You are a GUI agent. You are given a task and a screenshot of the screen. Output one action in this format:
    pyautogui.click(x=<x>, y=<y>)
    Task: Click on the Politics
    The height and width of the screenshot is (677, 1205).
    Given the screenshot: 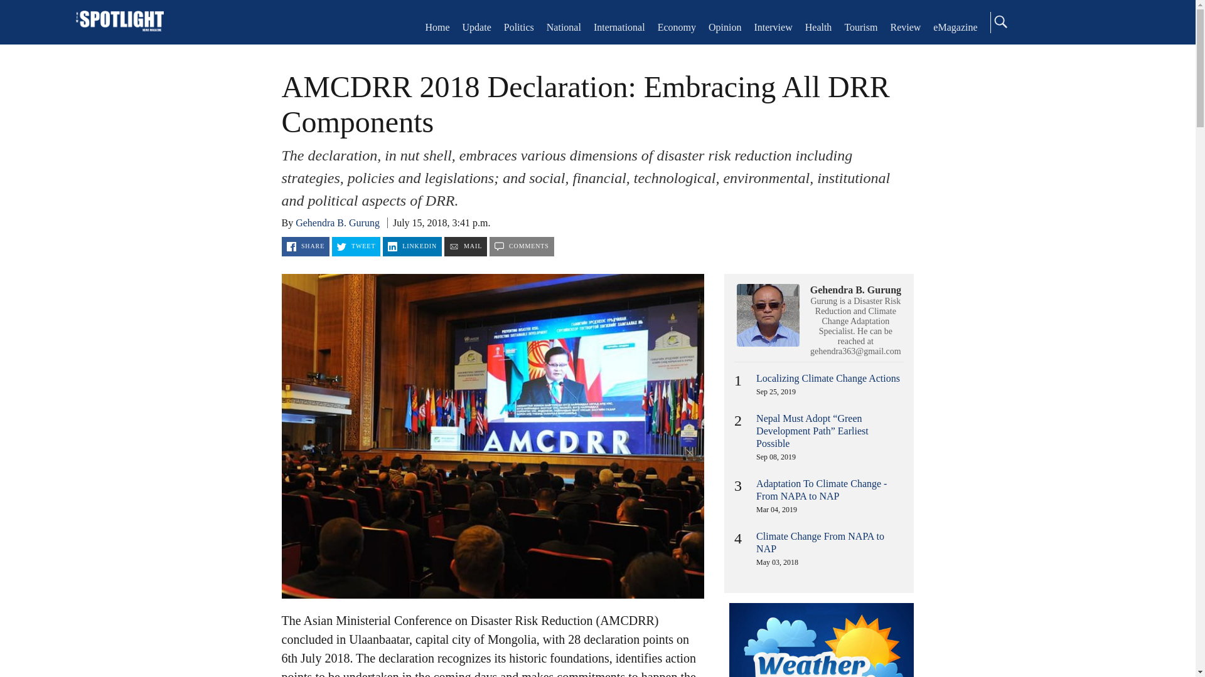 What is the action you would take?
    pyautogui.click(x=518, y=26)
    